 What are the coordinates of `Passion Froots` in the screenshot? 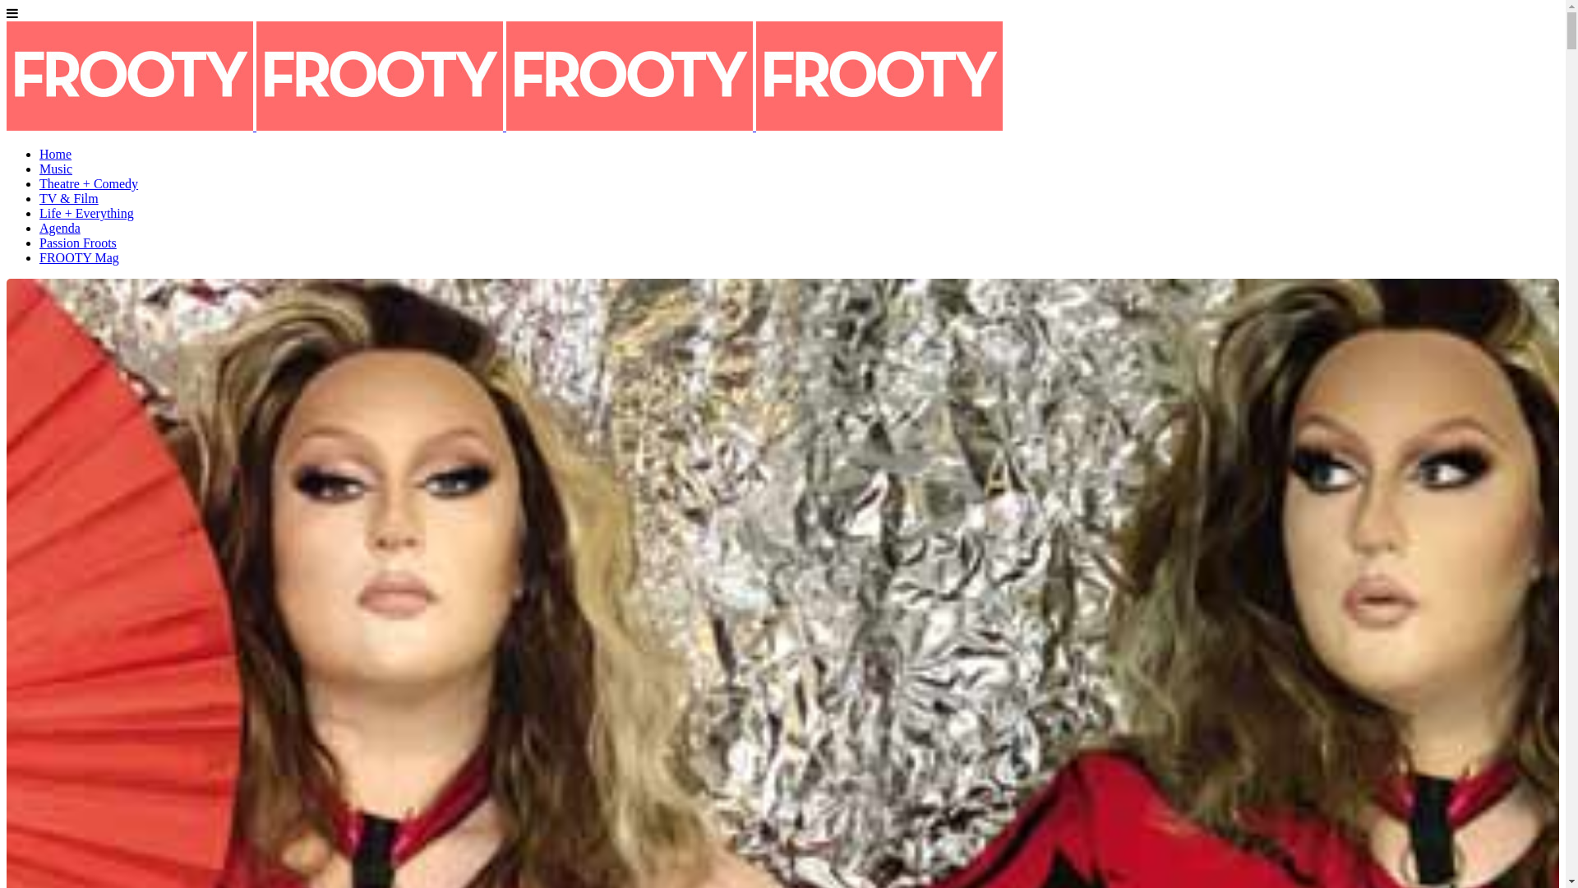 It's located at (78, 243).